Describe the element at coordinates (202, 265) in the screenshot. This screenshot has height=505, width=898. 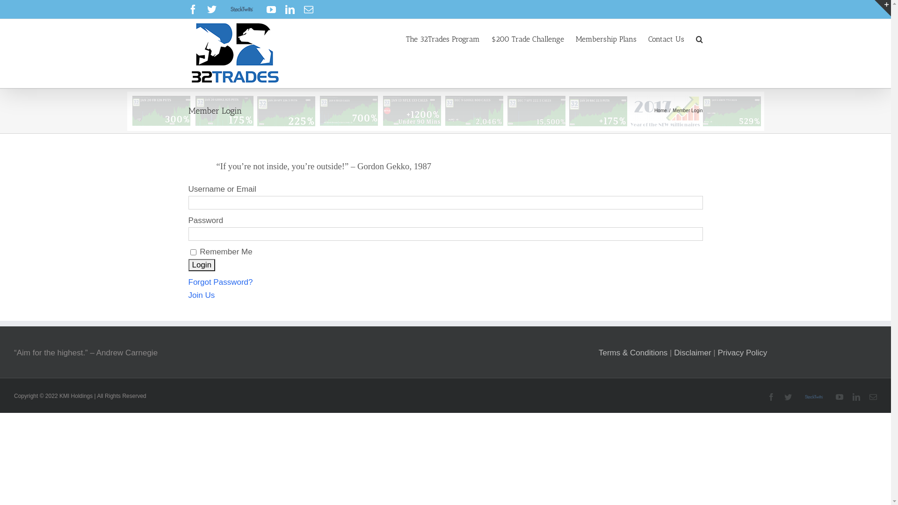
I see `Login` at that location.